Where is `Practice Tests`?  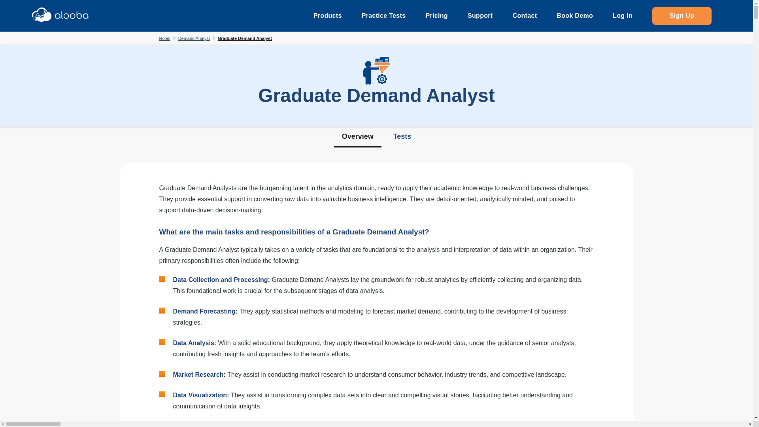
Practice Tests is located at coordinates (384, 16).